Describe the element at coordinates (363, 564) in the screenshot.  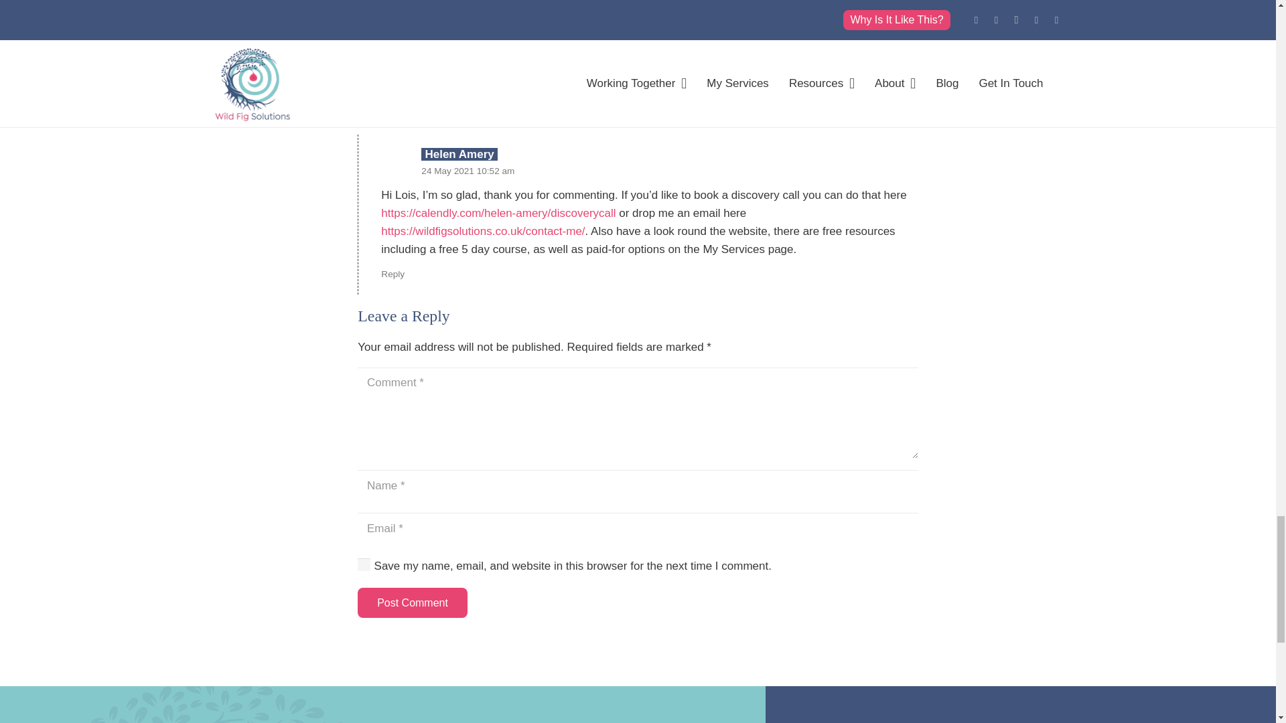
I see `1` at that location.